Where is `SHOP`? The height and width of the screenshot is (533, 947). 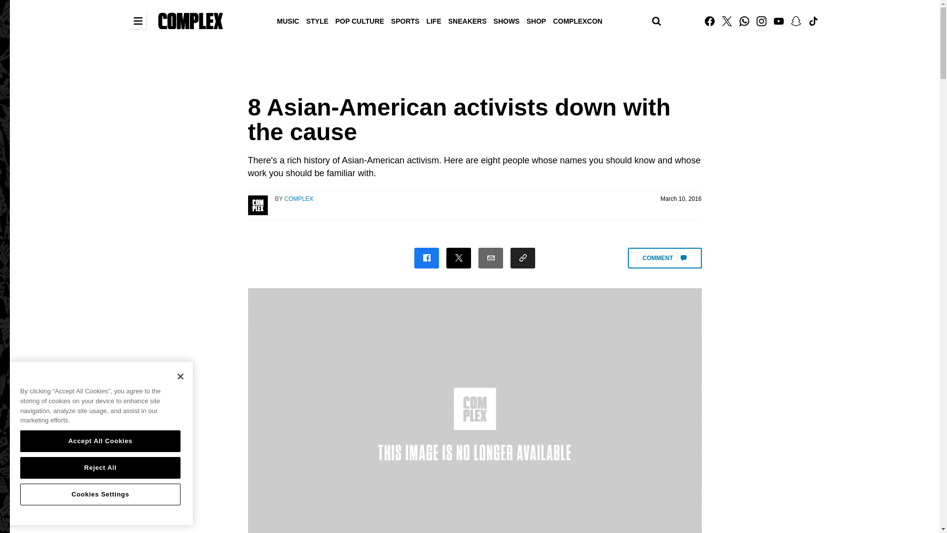 SHOP is located at coordinates (536, 20).